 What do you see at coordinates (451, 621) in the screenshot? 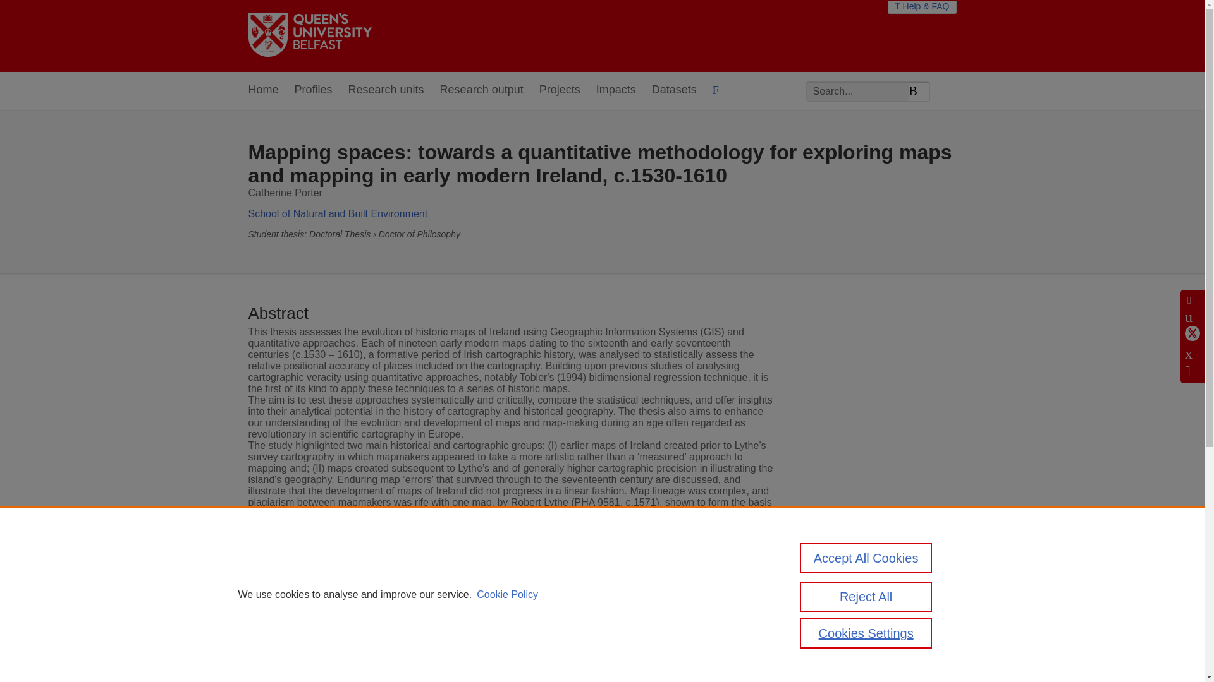
I see `Keith Lilley` at bounding box center [451, 621].